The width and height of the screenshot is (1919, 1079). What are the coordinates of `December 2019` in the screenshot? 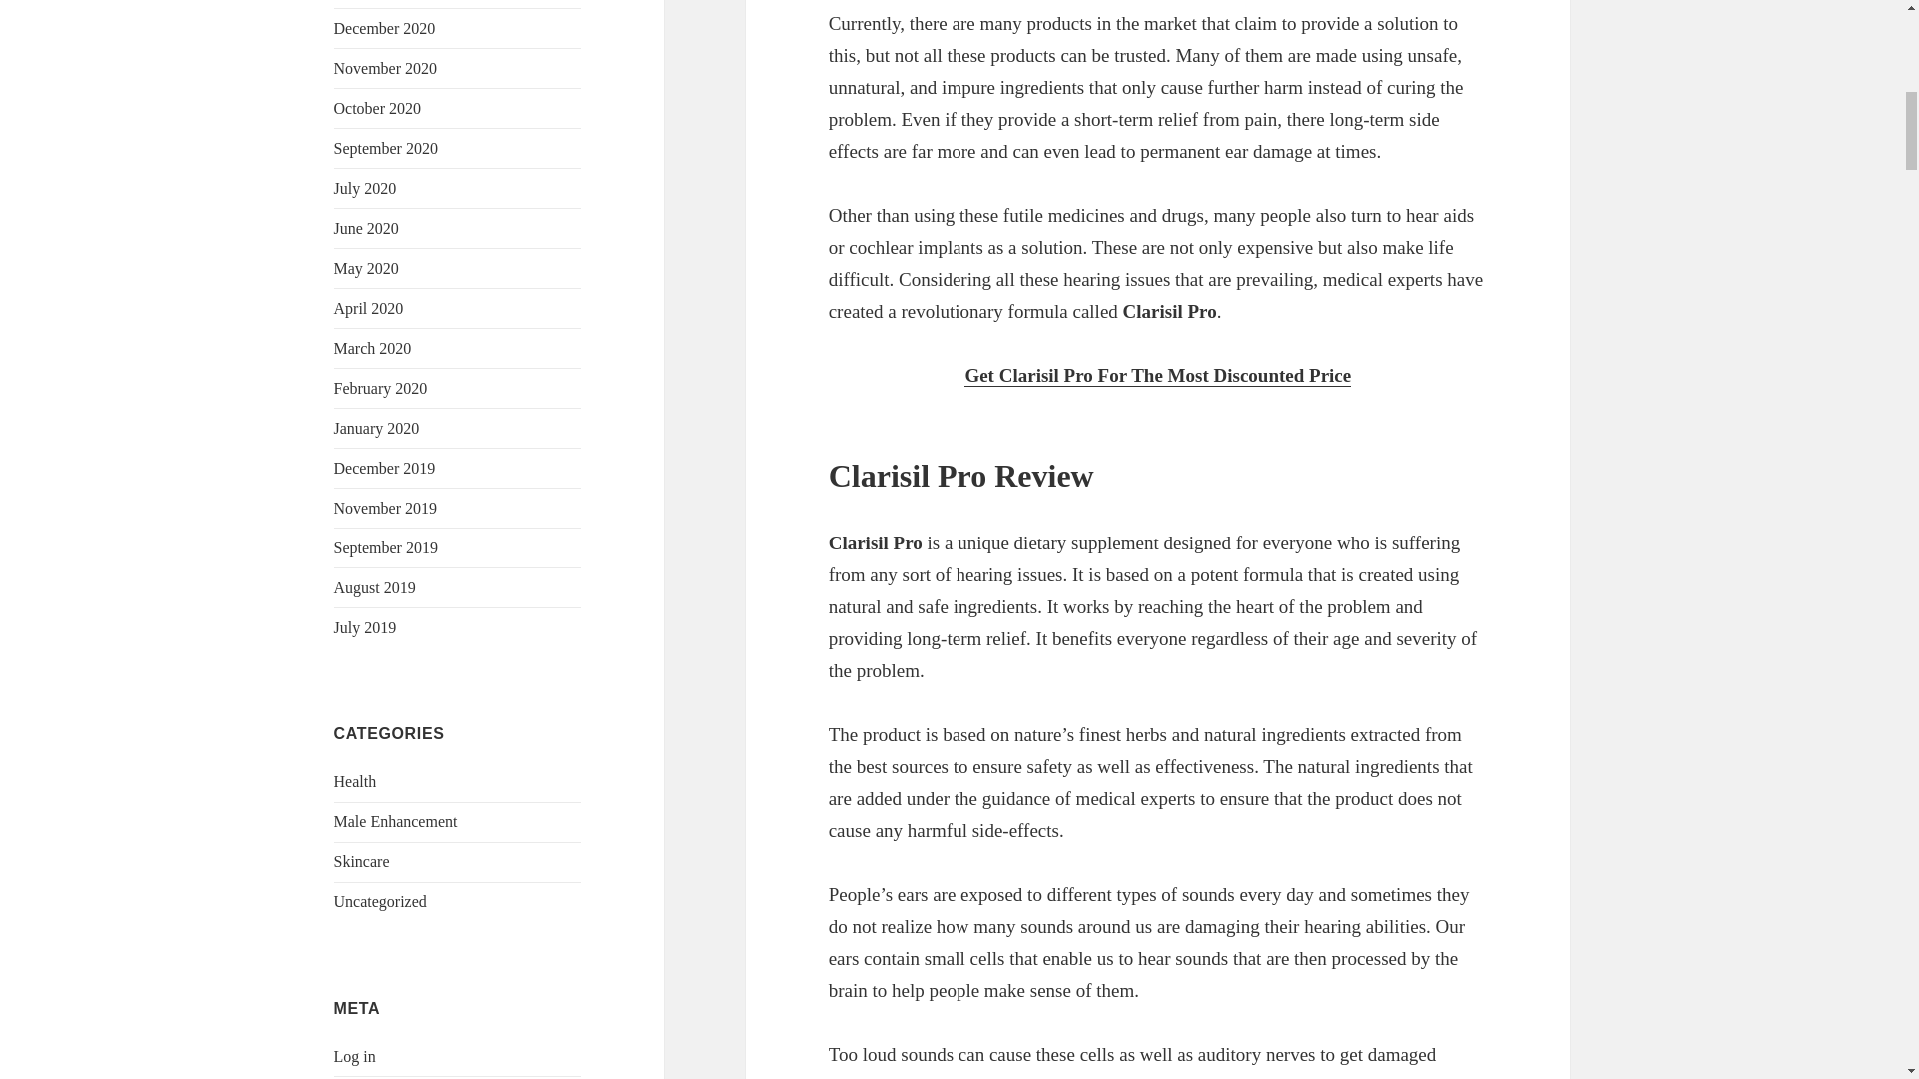 It's located at (384, 468).